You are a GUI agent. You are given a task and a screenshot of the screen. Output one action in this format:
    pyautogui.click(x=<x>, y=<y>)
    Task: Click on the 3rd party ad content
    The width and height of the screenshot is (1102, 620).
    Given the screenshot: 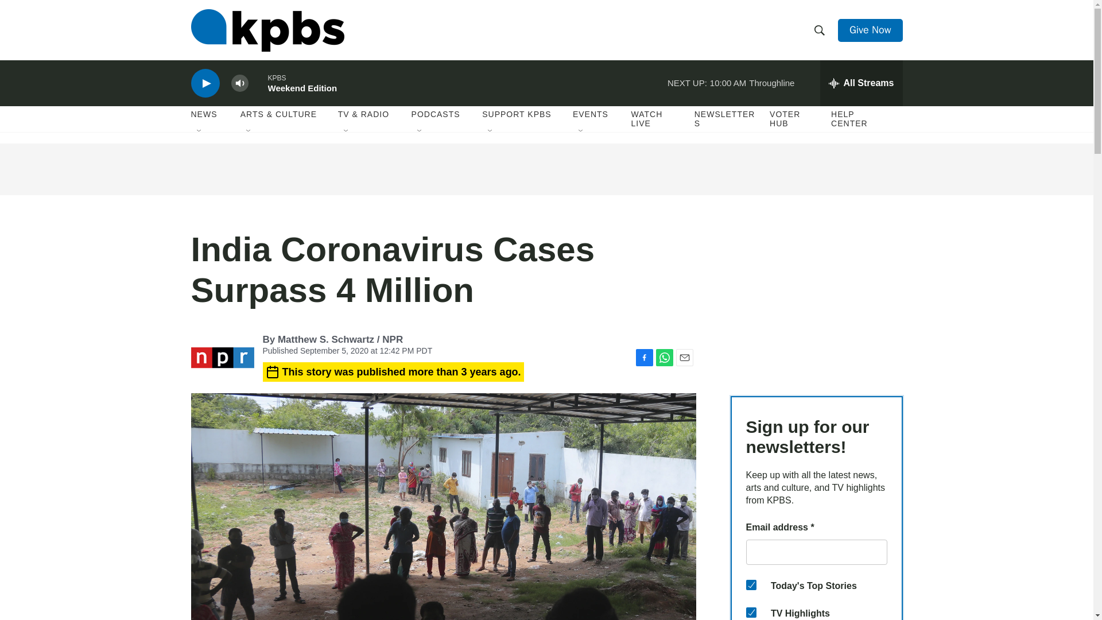 What is the action you would take?
    pyautogui.click(x=546, y=169)
    